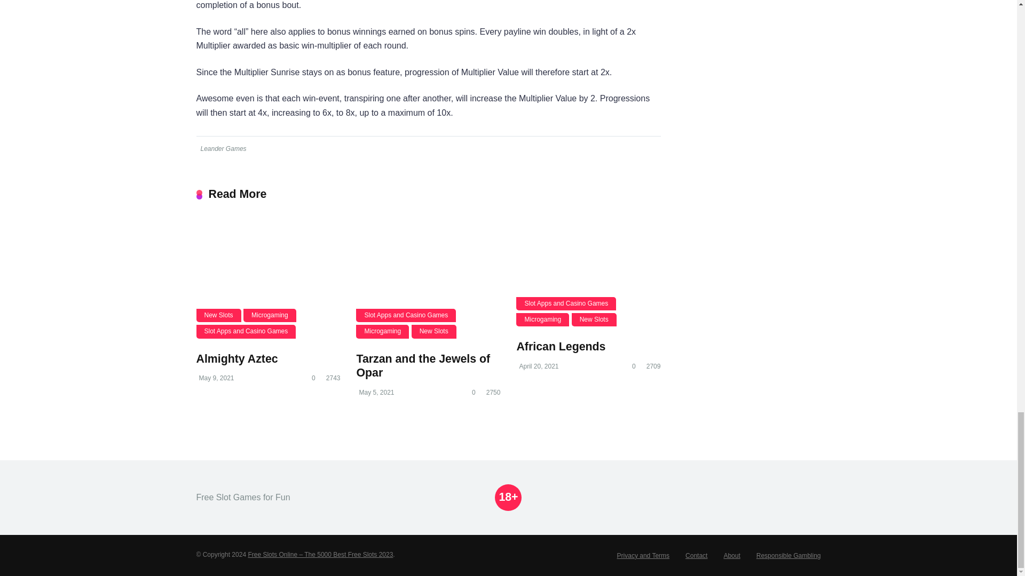 The image size is (1025, 576). What do you see at coordinates (561, 347) in the screenshot?
I see `African Legends` at bounding box center [561, 347].